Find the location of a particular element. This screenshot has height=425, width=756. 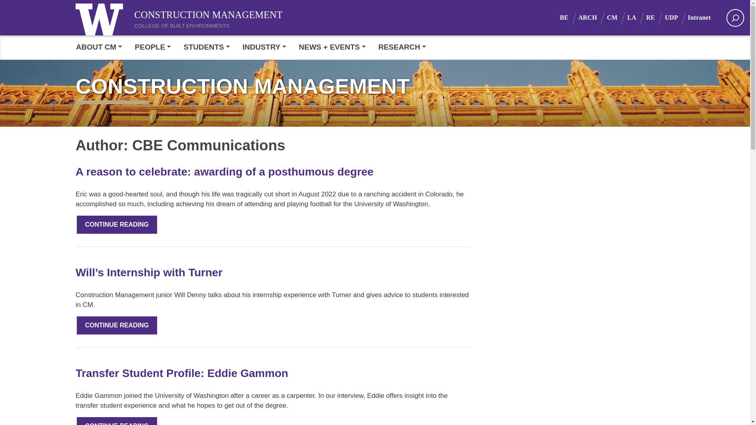

LA is located at coordinates (637, 17).